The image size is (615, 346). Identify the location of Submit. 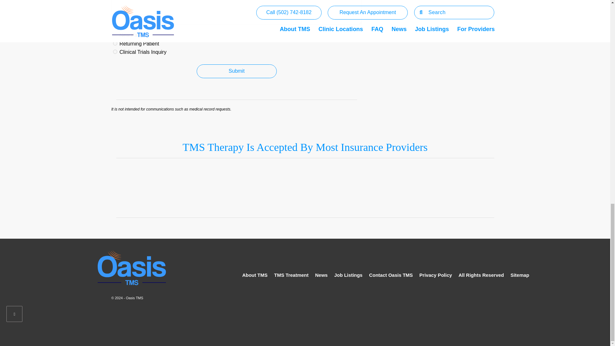
(237, 71).